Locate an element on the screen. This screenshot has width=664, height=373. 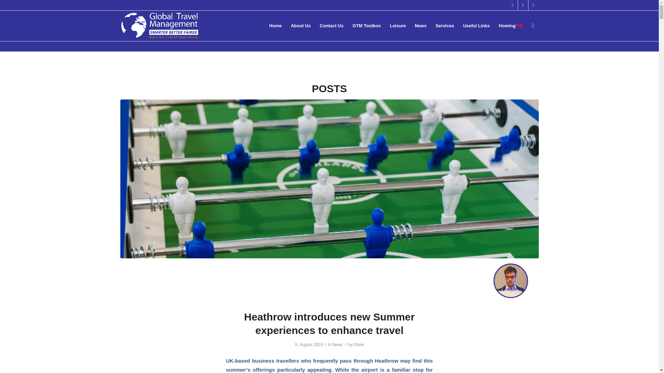
Contact Us is located at coordinates (332, 26).